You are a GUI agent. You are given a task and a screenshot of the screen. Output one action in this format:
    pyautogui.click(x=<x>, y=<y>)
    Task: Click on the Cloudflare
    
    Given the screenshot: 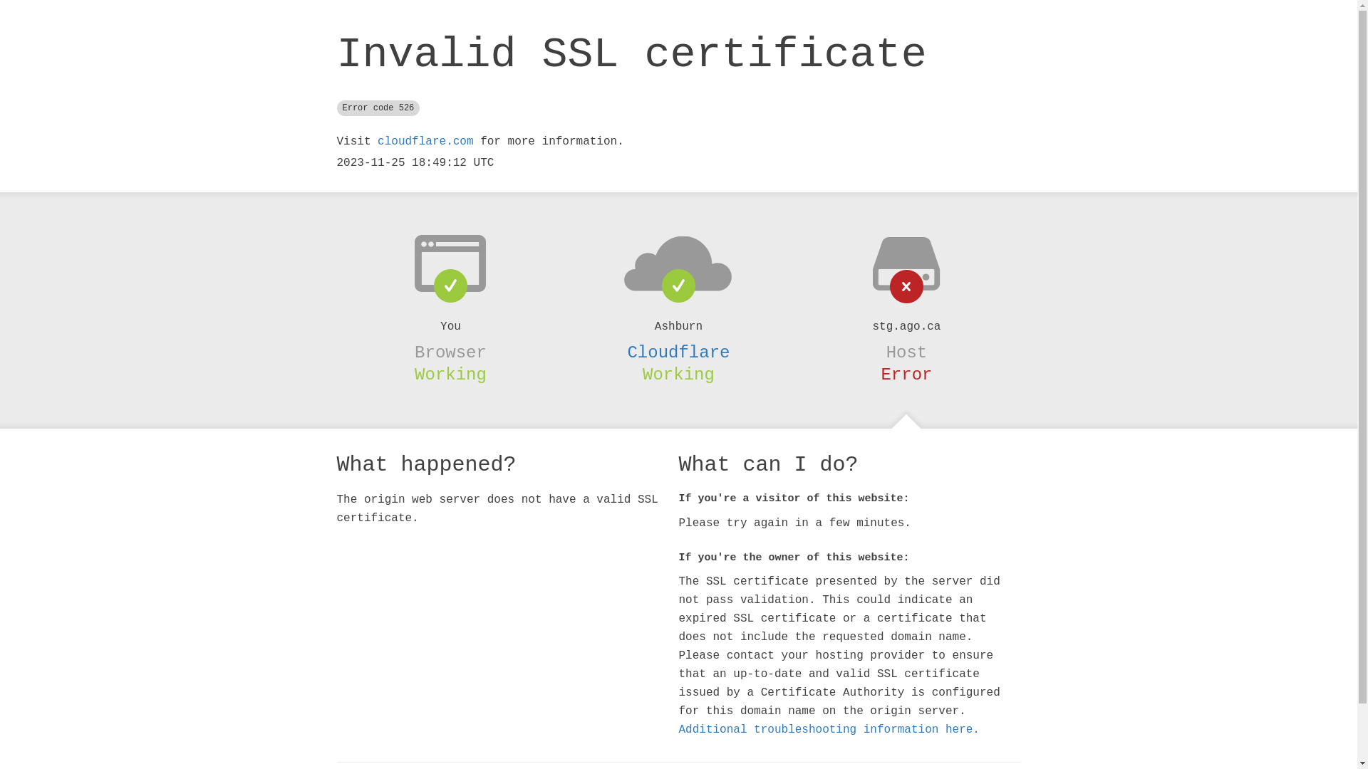 What is the action you would take?
    pyautogui.click(x=678, y=352)
    